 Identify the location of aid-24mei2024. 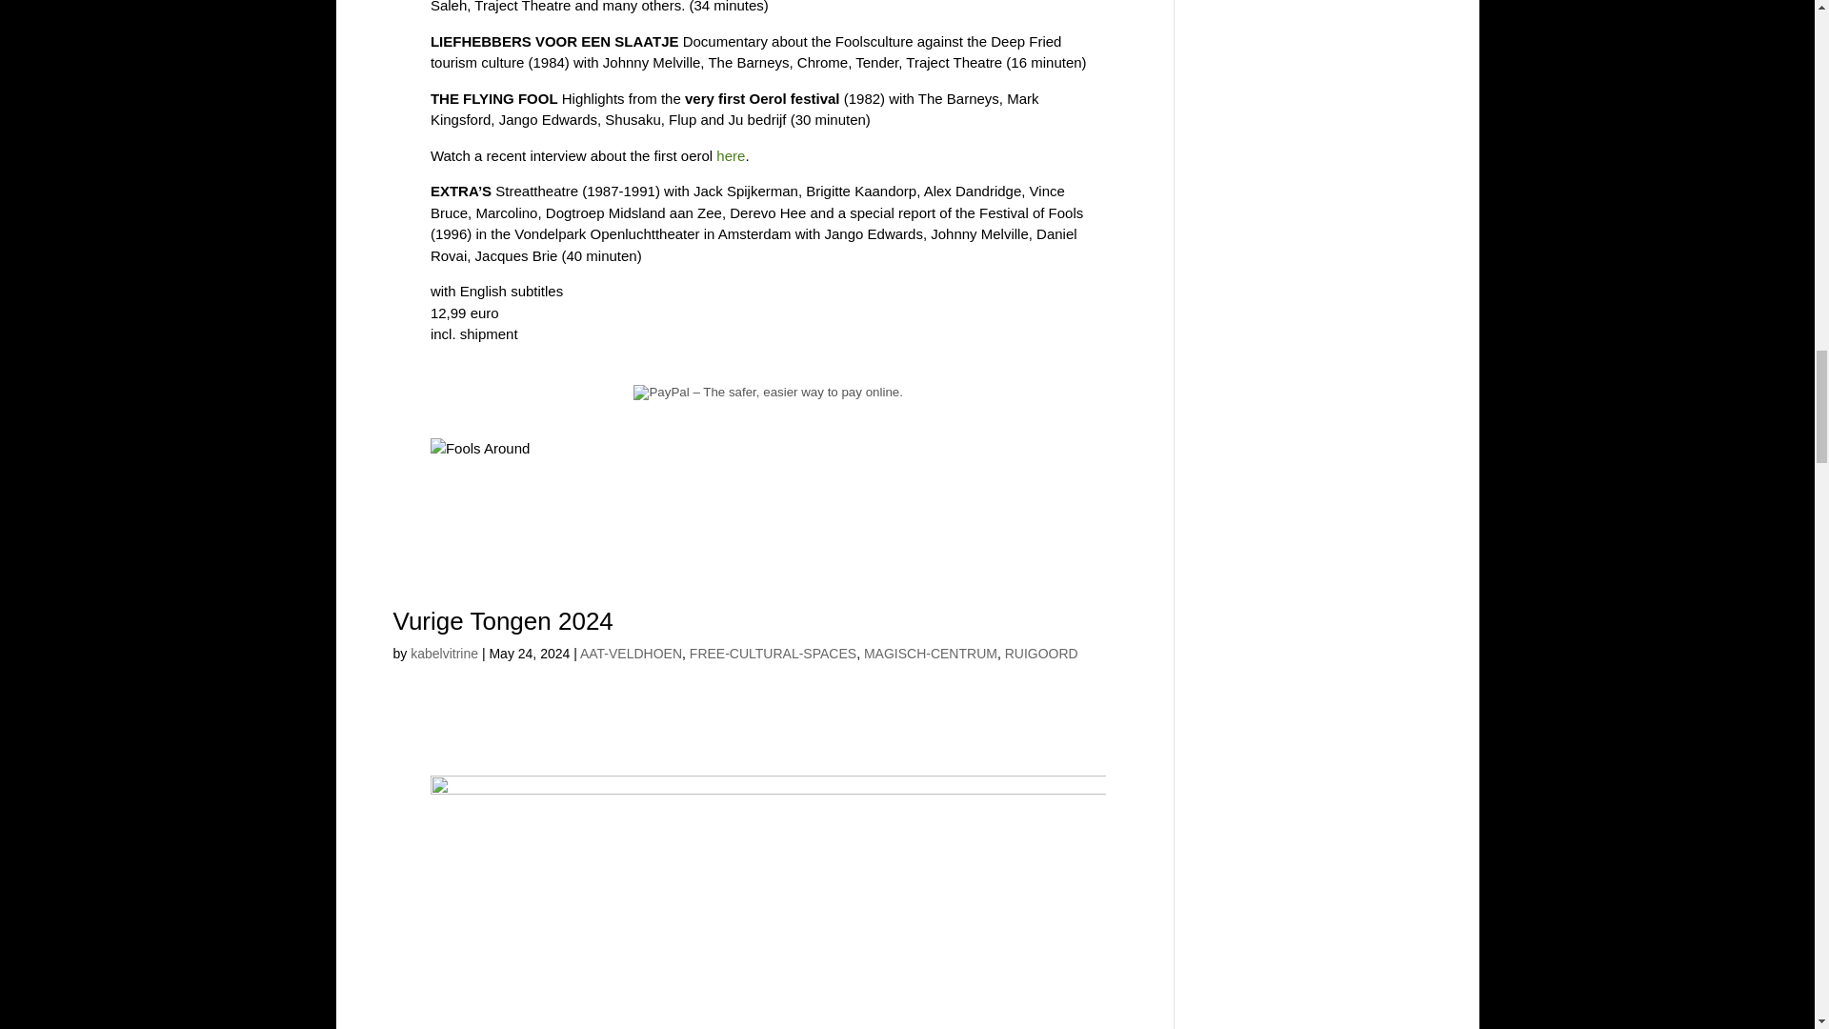
(768, 902).